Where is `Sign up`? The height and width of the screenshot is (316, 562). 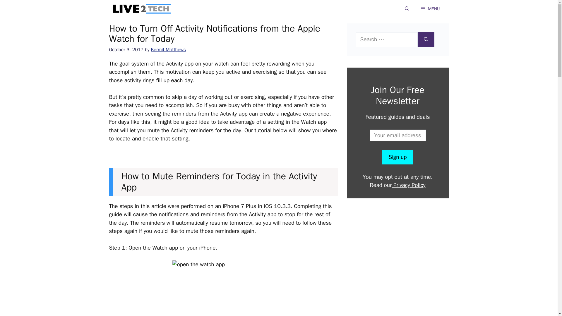 Sign up is located at coordinates (397, 157).